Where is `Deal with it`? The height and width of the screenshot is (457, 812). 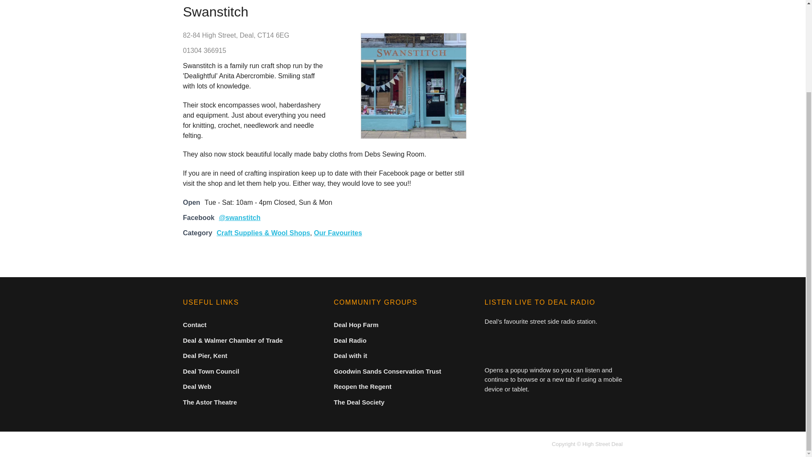 Deal with it is located at coordinates (350, 355).